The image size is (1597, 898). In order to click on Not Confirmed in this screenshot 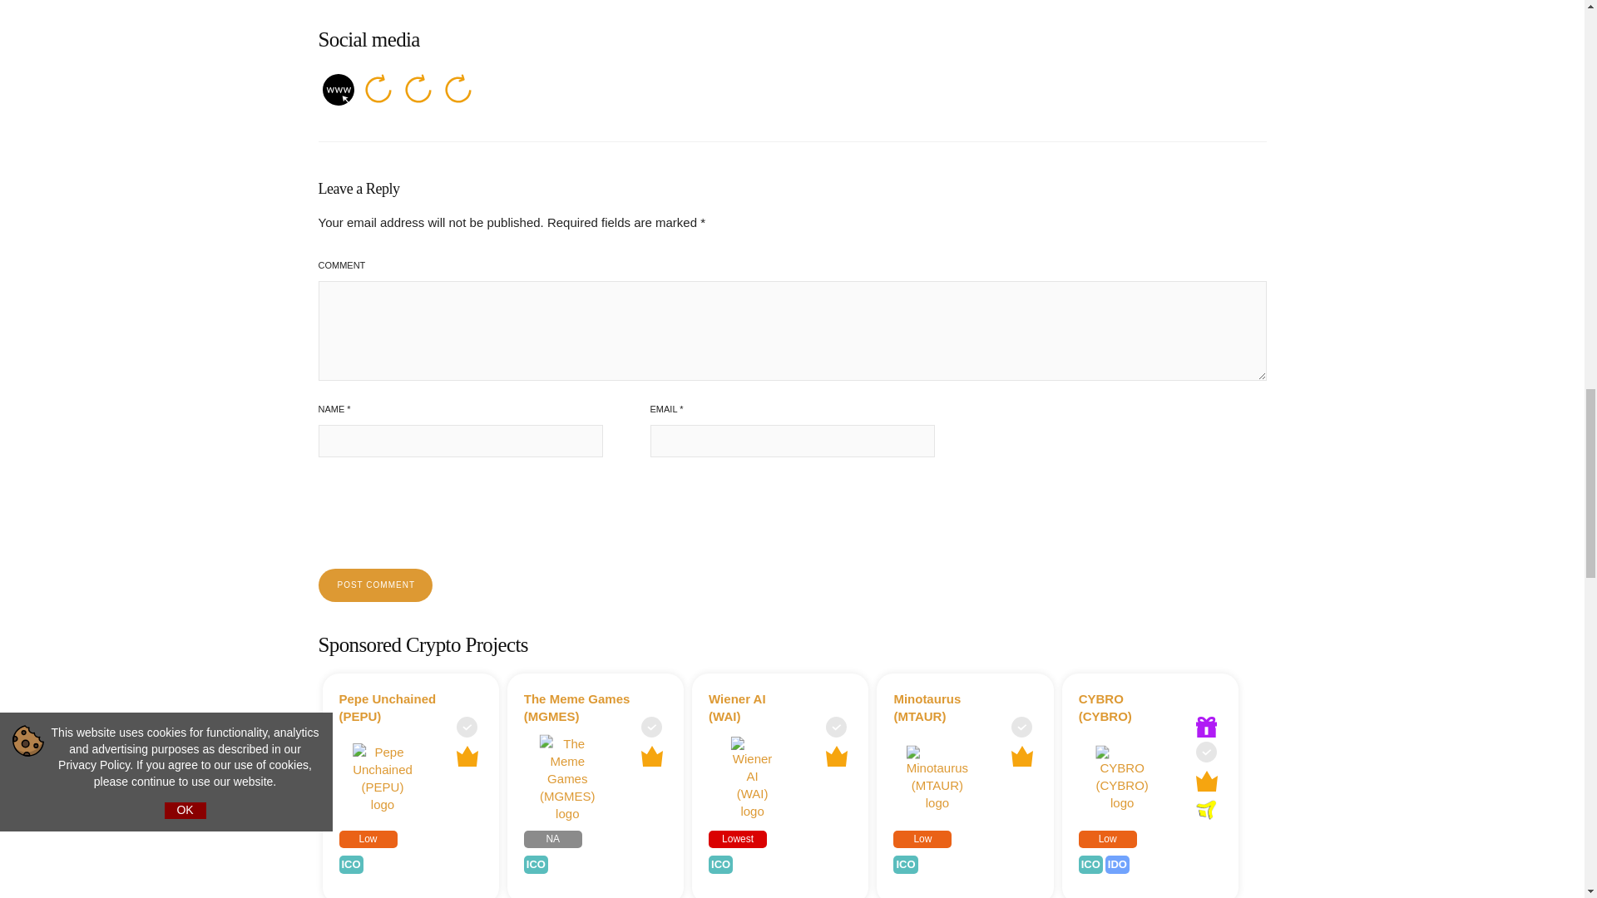, I will do `click(467, 727)`.